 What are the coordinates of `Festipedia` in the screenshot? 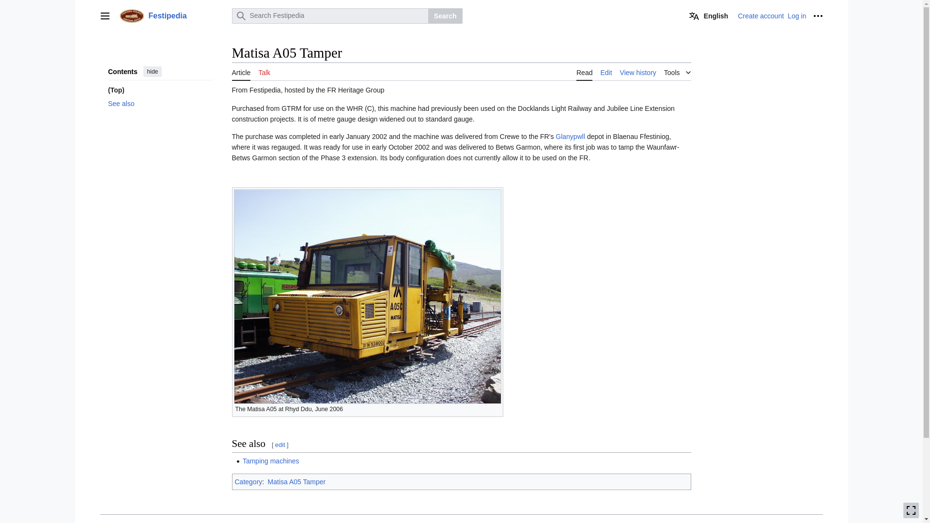 It's located at (172, 15).